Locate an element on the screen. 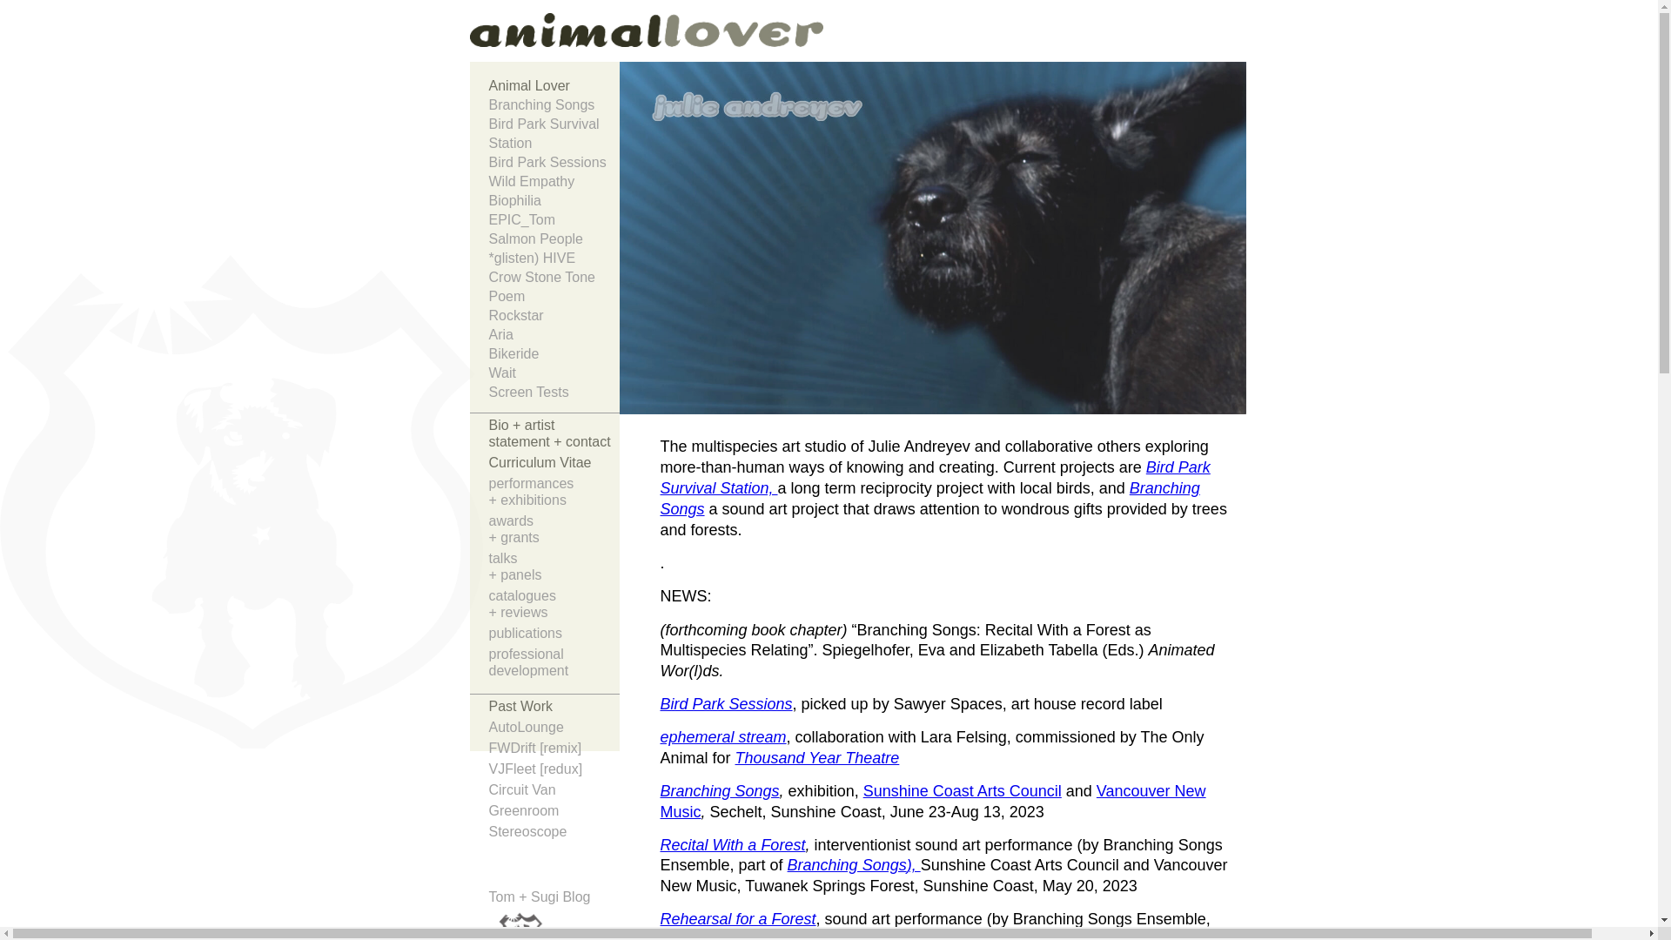 The height and width of the screenshot is (940, 1671). Animal Lover is located at coordinates (554, 86).